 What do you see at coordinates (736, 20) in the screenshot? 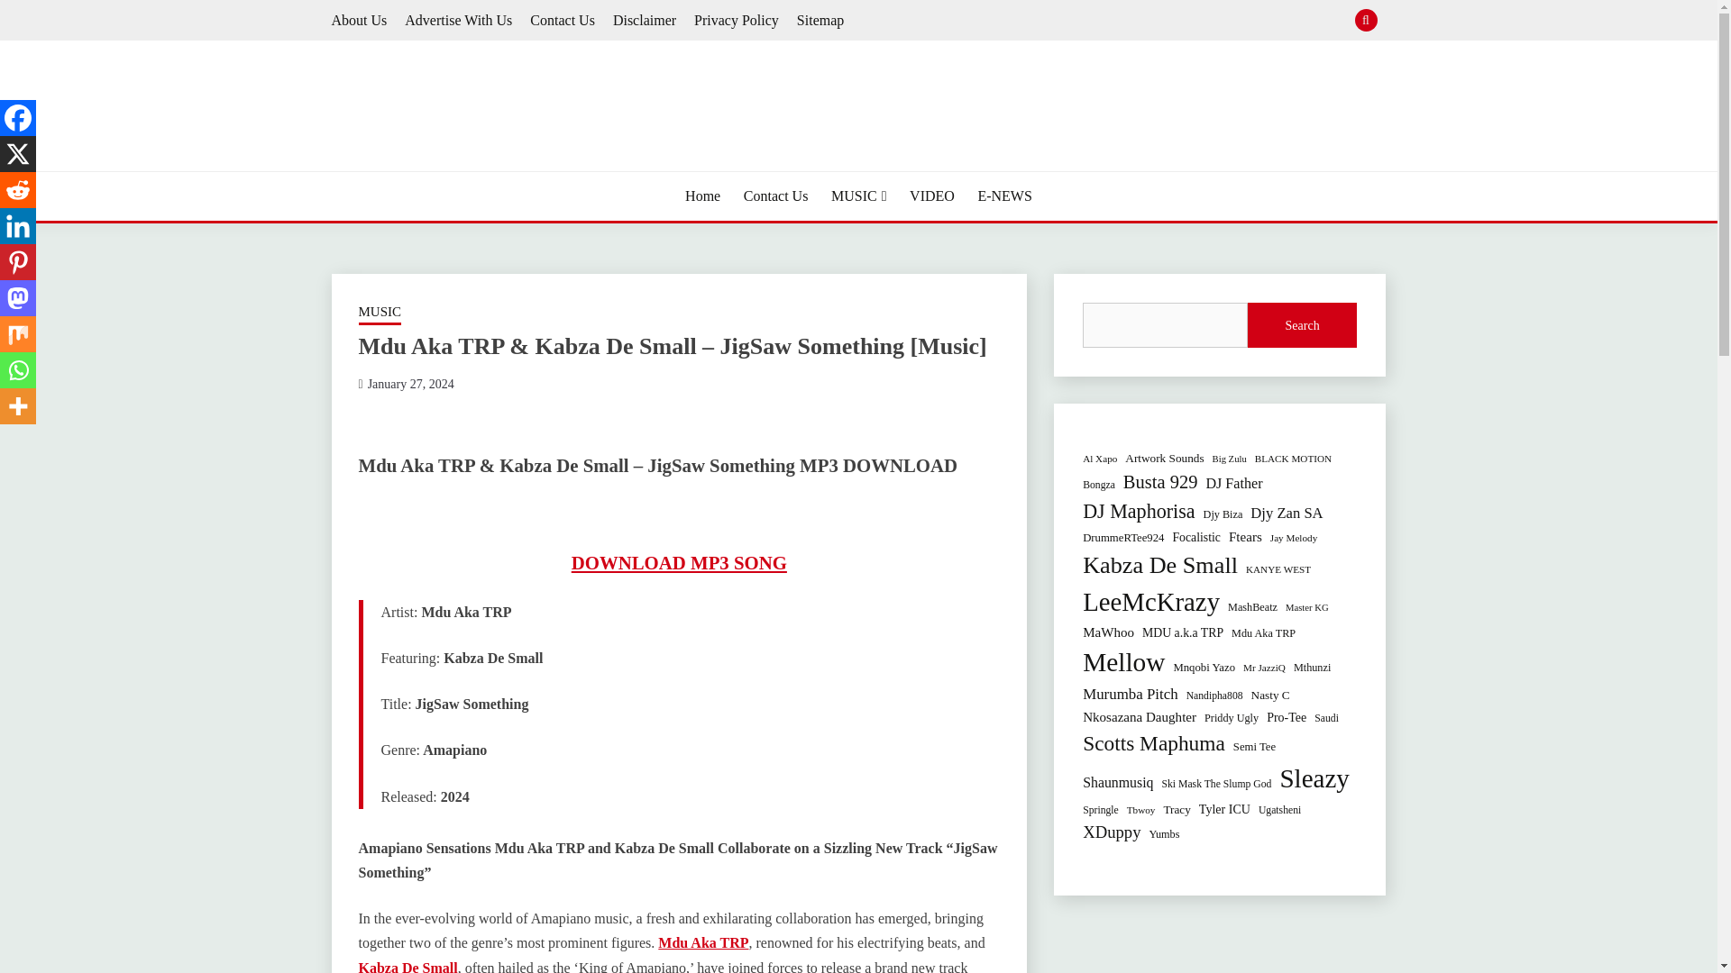
I see `Privacy Policy` at bounding box center [736, 20].